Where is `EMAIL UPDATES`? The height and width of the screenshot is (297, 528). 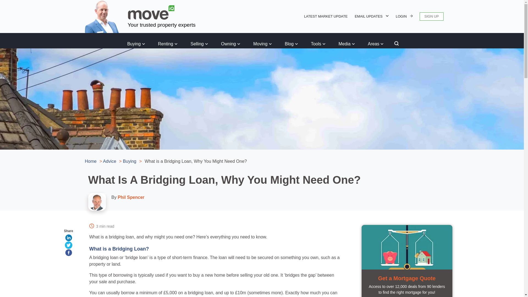 EMAIL UPDATES is located at coordinates (371, 16).